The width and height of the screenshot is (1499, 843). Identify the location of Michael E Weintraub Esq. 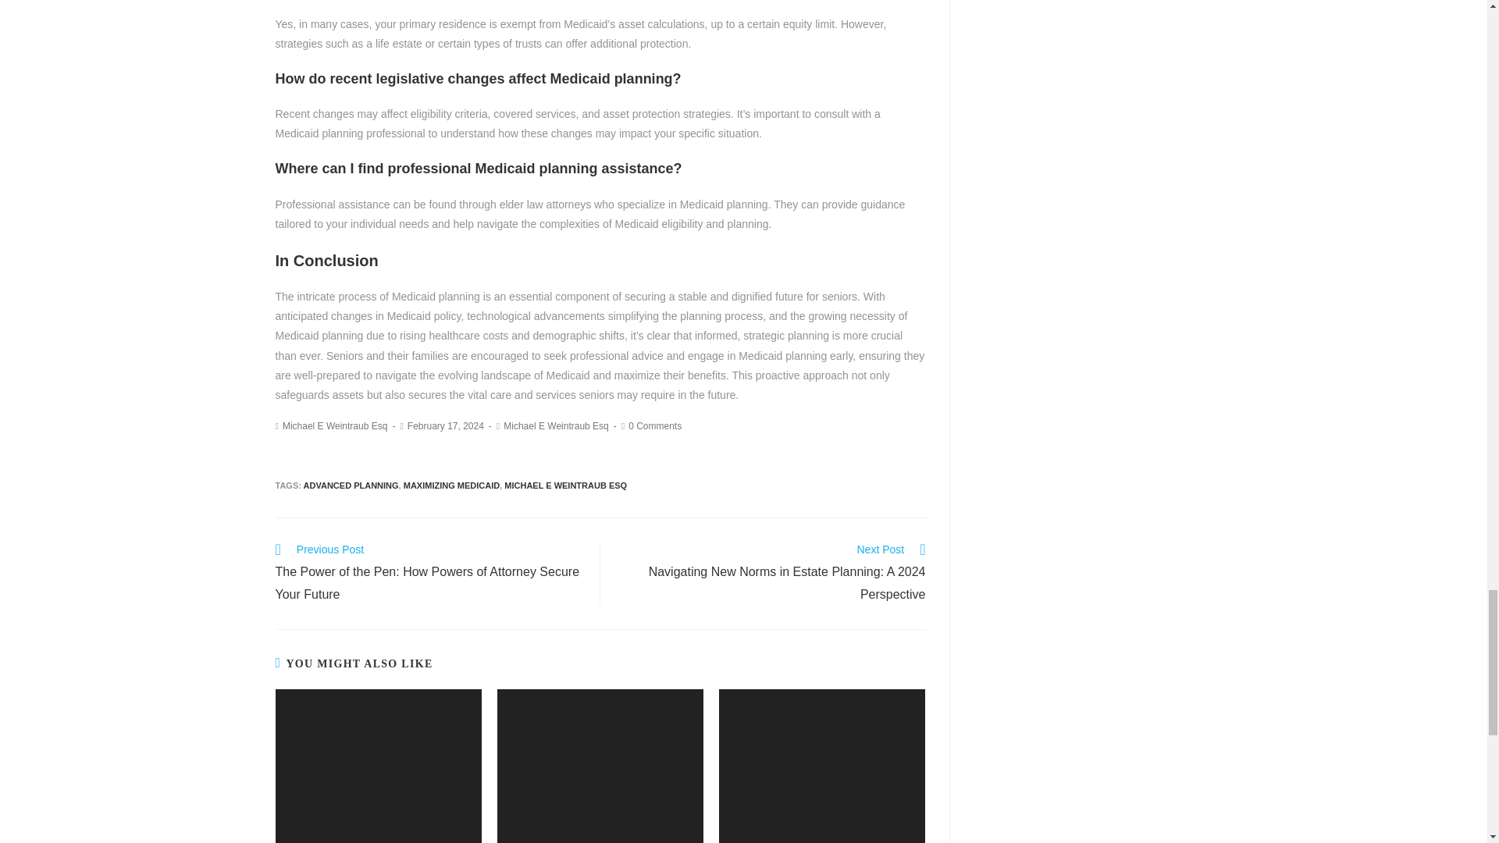
(556, 425).